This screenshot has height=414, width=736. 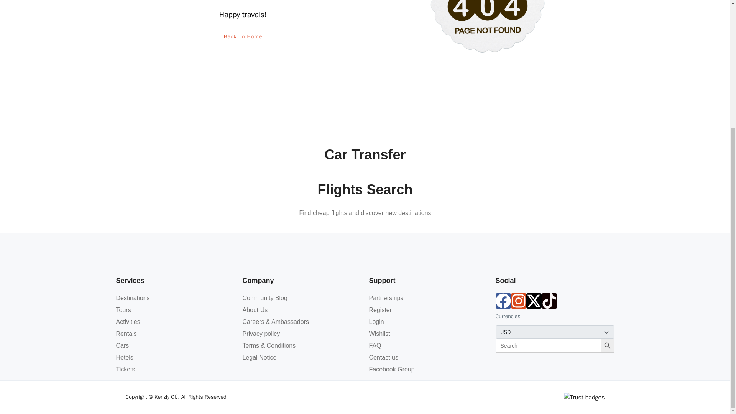 What do you see at coordinates (126, 333) in the screenshot?
I see `Rentals` at bounding box center [126, 333].